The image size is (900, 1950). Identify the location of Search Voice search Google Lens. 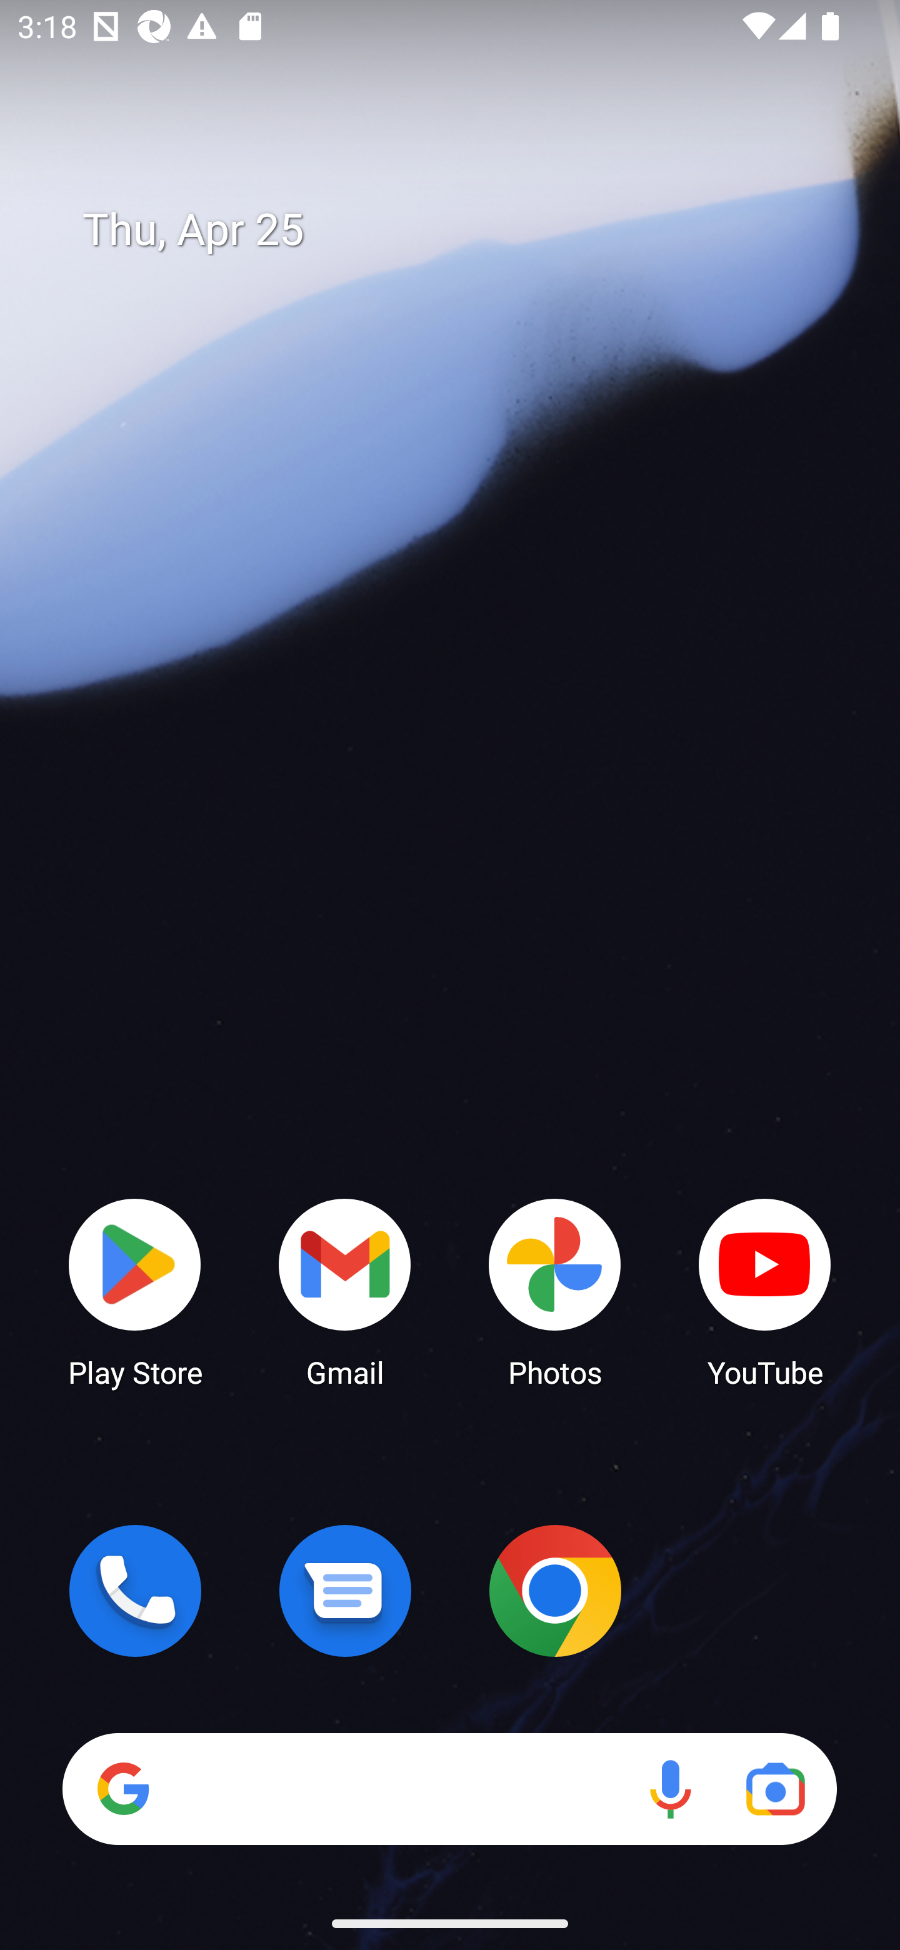
(449, 1789).